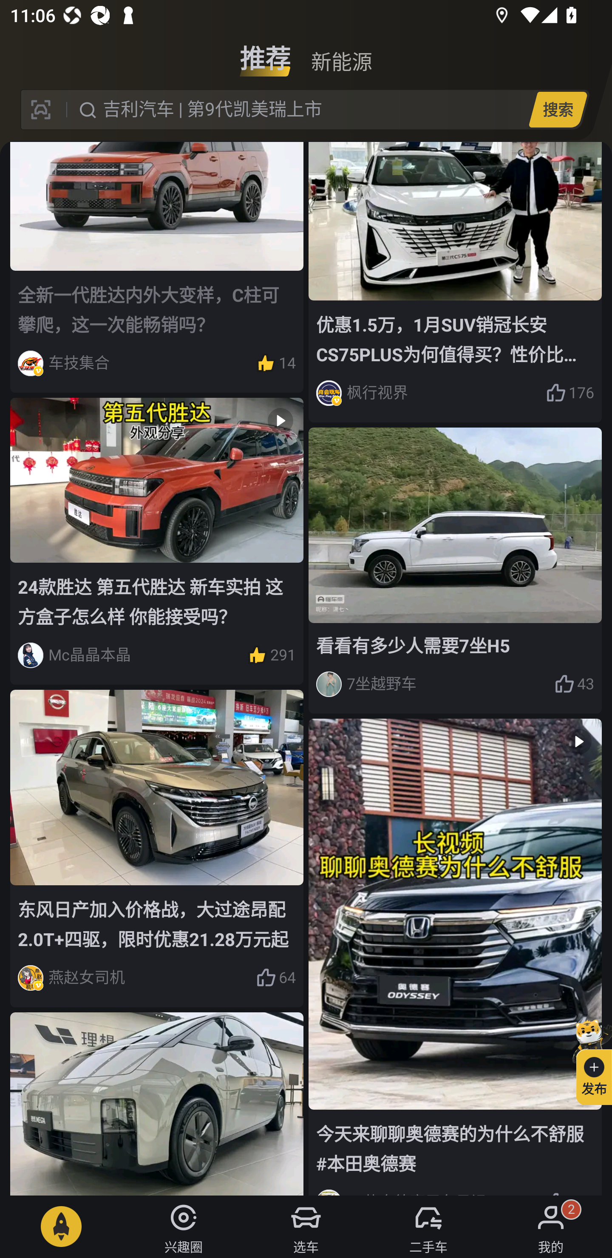 The image size is (612, 1258). What do you see at coordinates (157, 848) in the screenshot?
I see `东风日产加入价格战，大过途昂配2.0T+四驱，限时优惠21.28万元起 燕赵女司机 64` at bounding box center [157, 848].